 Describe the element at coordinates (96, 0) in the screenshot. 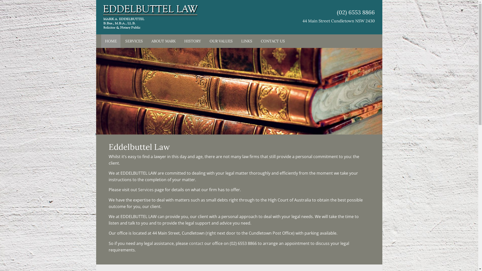

I see `Skip to primary navigation` at that location.